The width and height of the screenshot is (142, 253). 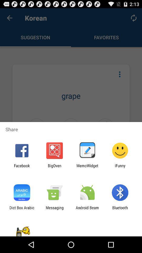 I want to click on press the icon to the right of the dict box arabic app, so click(x=54, y=210).